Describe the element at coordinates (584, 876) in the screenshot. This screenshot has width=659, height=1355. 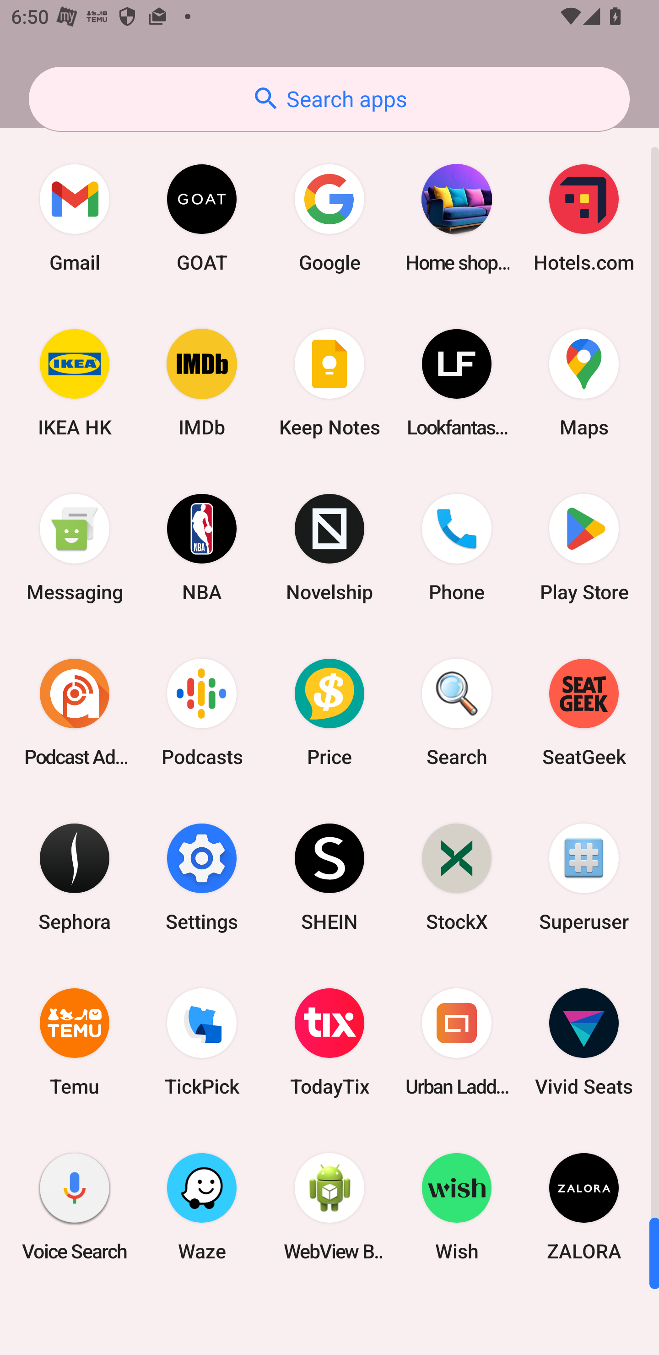
I see `Superuser` at that location.